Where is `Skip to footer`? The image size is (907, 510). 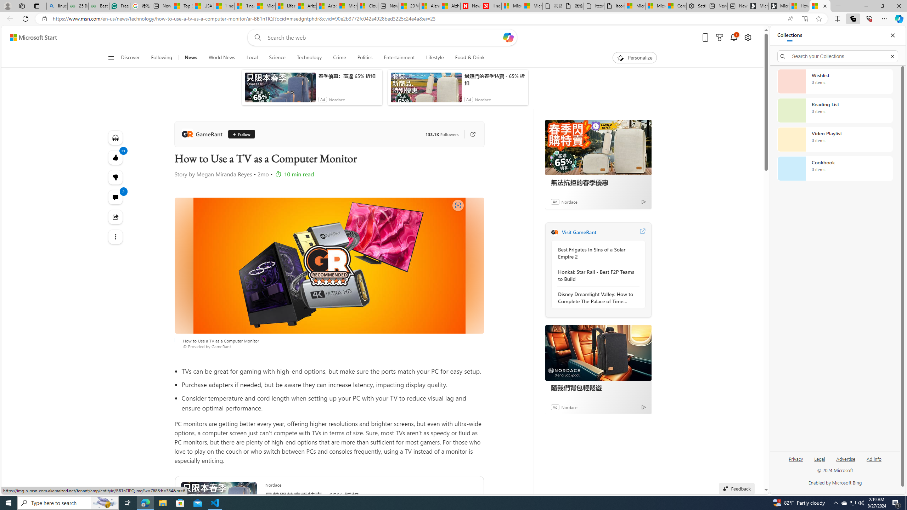 Skip to footer is located at coordinates (29, 38).